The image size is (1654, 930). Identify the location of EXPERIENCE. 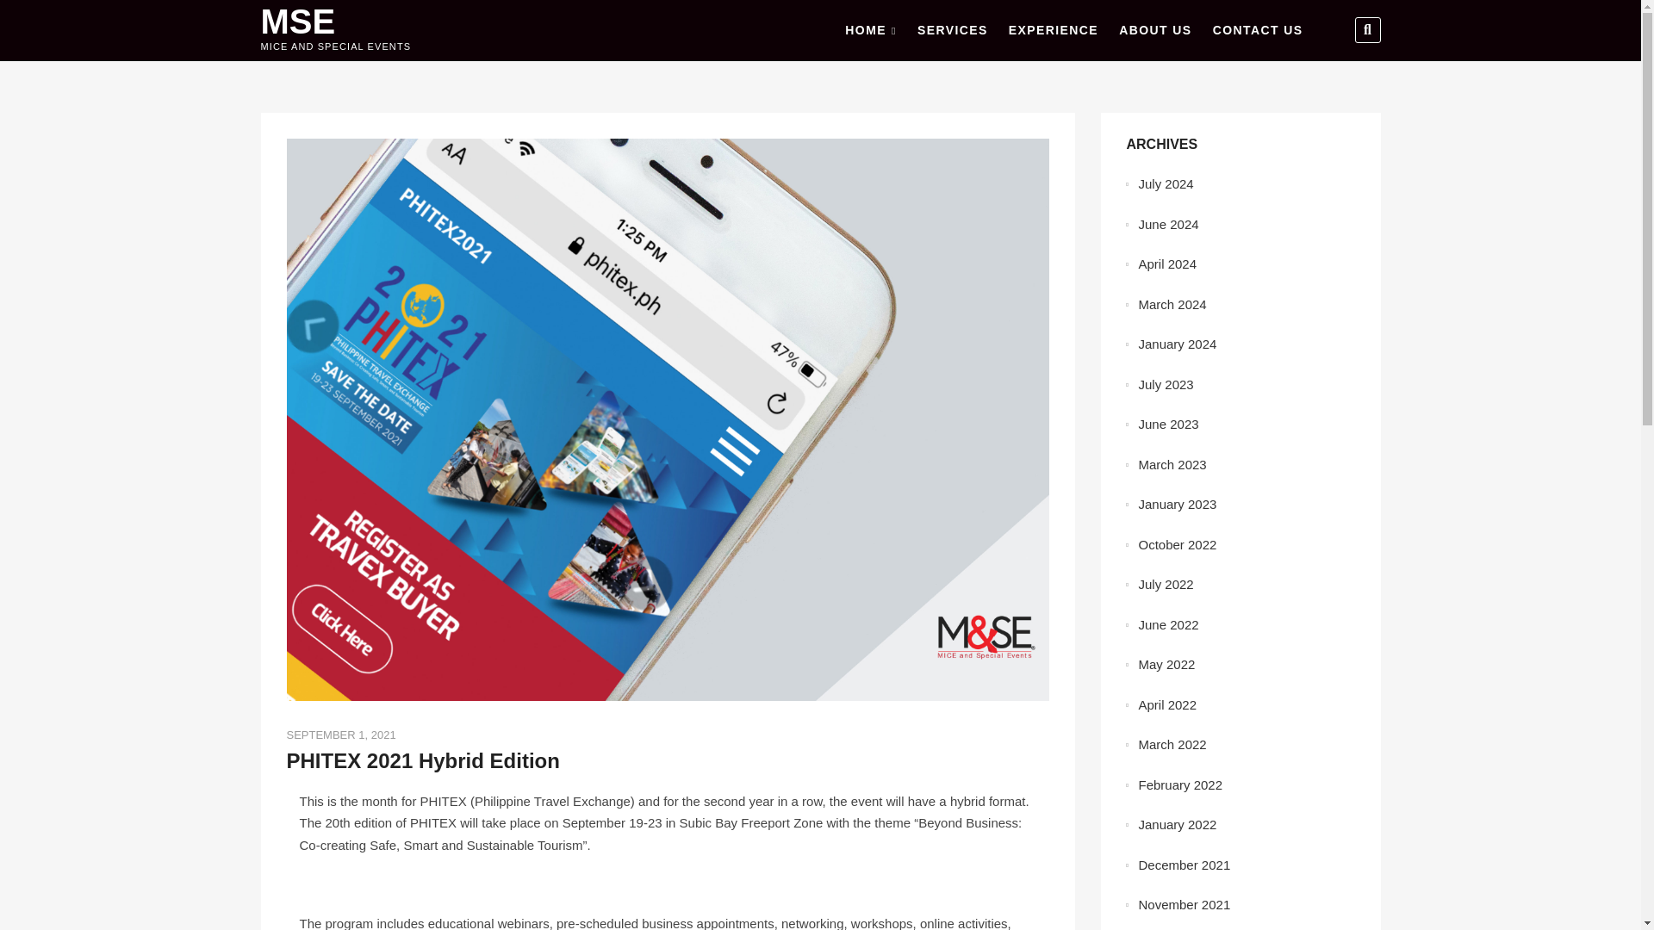
(1053, 30).